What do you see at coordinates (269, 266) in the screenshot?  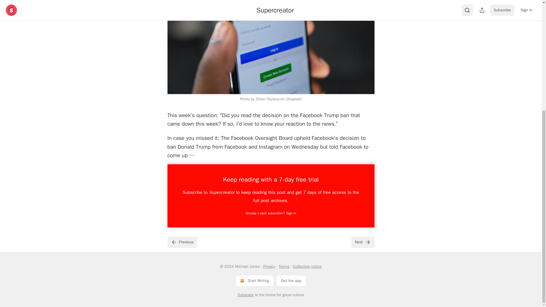 I see `Privacy` at bounding box center [269, 266].